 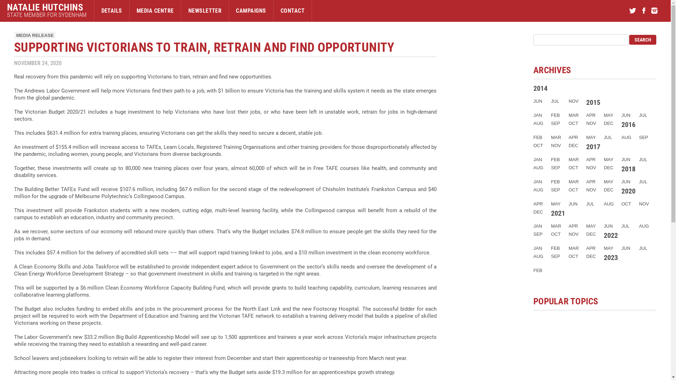 I want to click on JUN, so click(x=573, y=204).